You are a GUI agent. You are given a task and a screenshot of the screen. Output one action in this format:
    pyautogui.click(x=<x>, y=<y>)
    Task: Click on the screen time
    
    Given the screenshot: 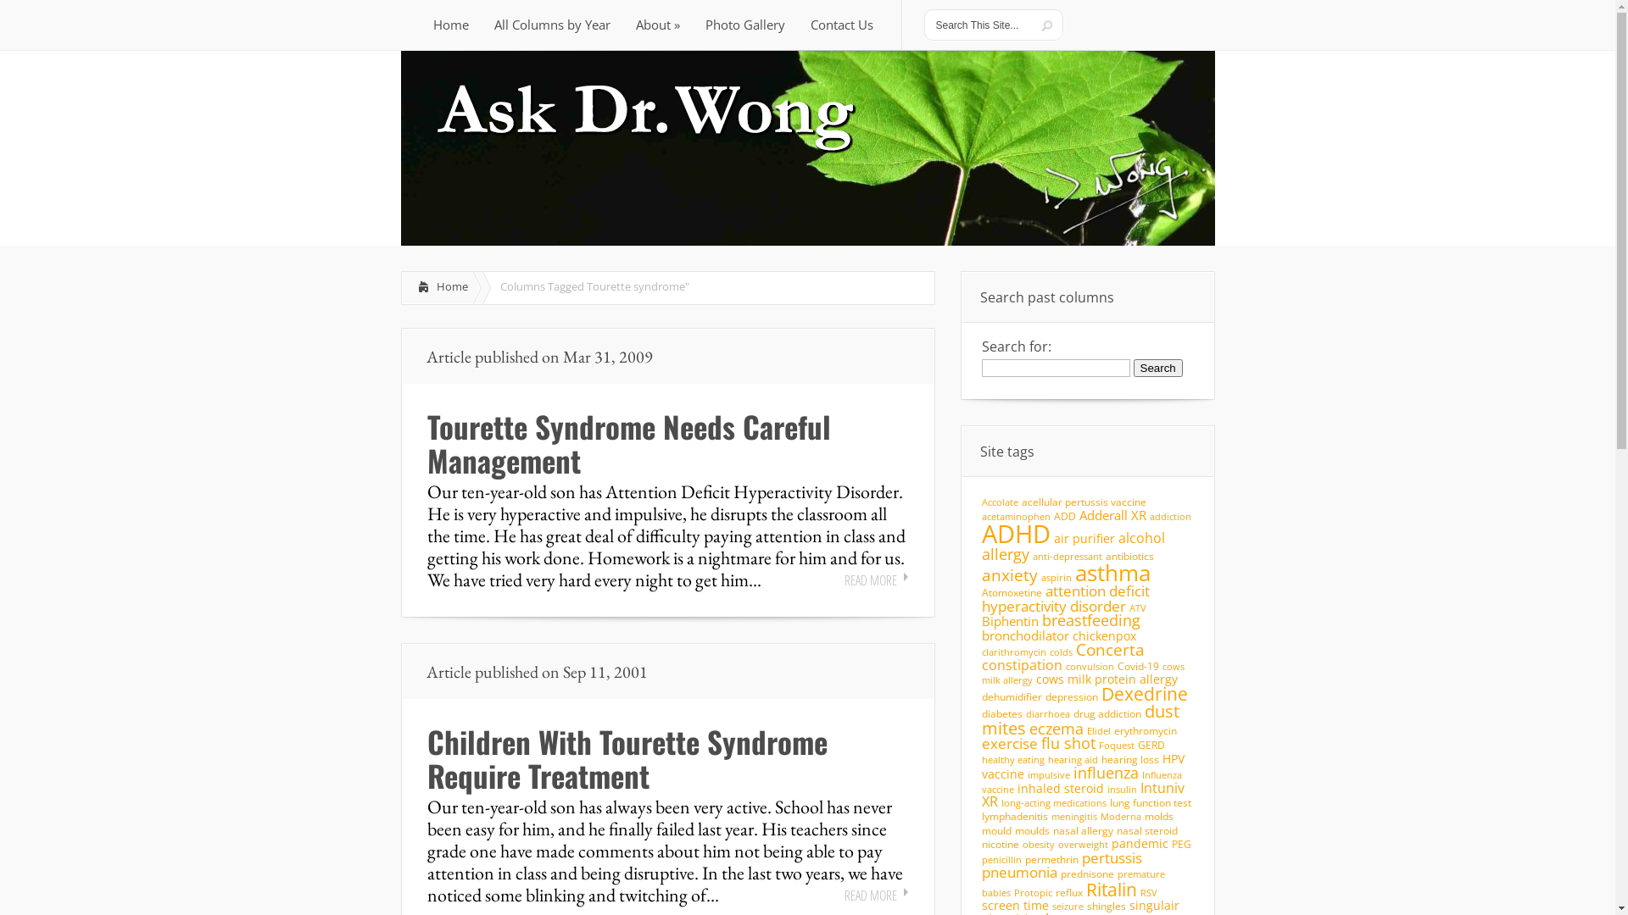 What is the action you would take?
    pyautogui.click(x=1016, y=905)
    